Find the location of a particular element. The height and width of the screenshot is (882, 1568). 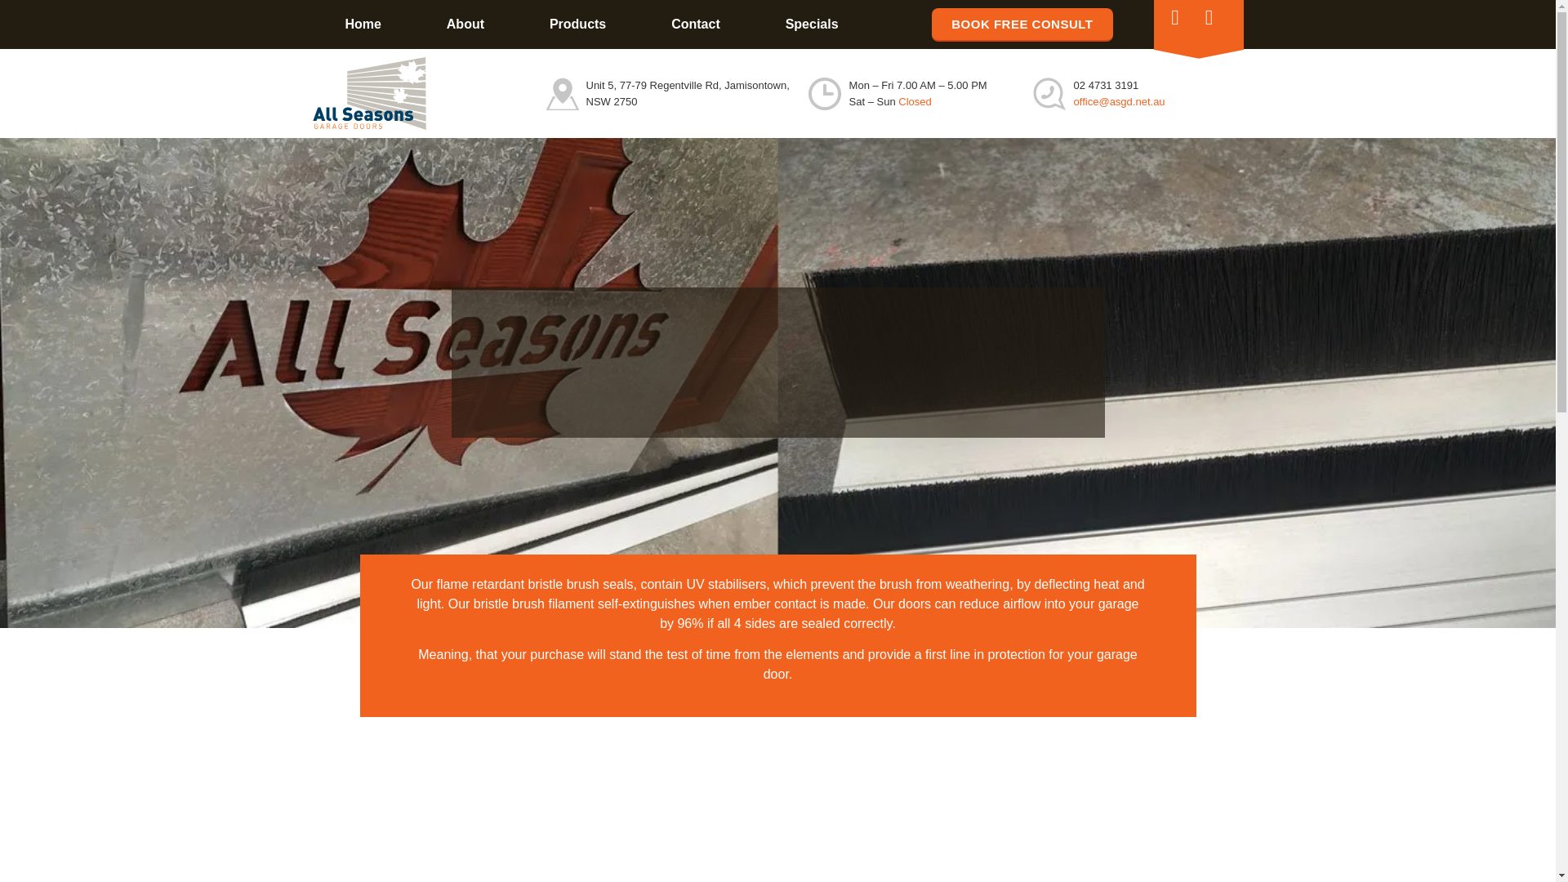

About is located at coordinates (465, 24).